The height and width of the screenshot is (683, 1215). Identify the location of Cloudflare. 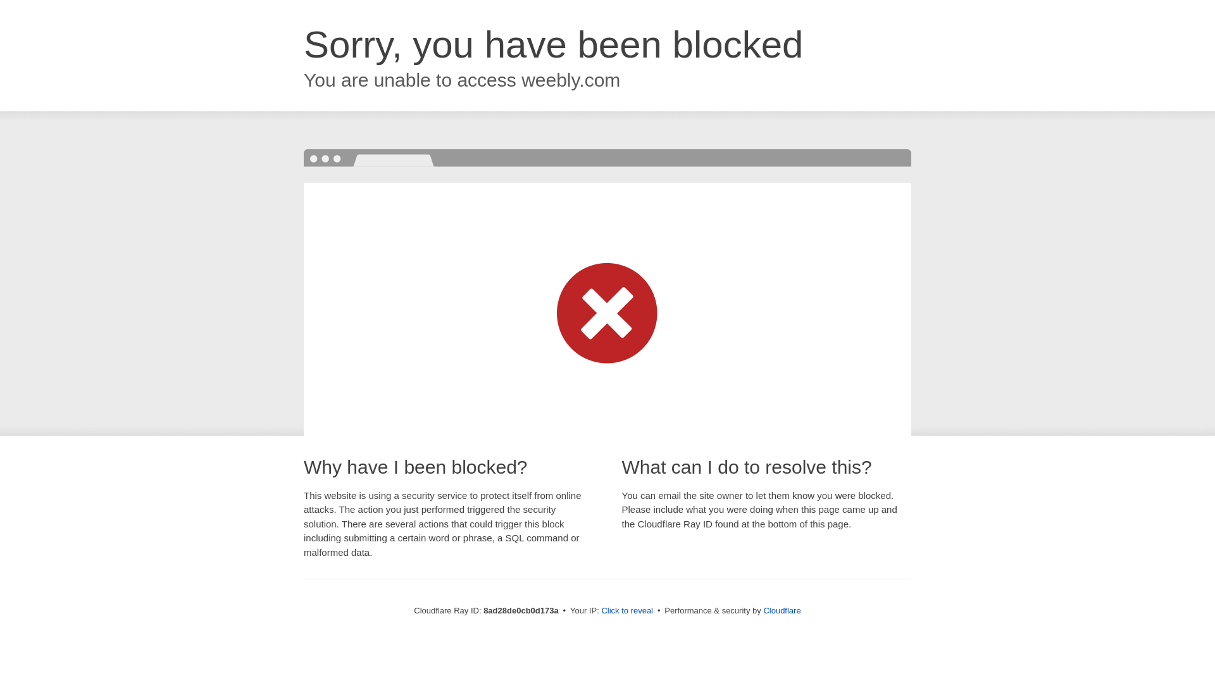
(782, 610).